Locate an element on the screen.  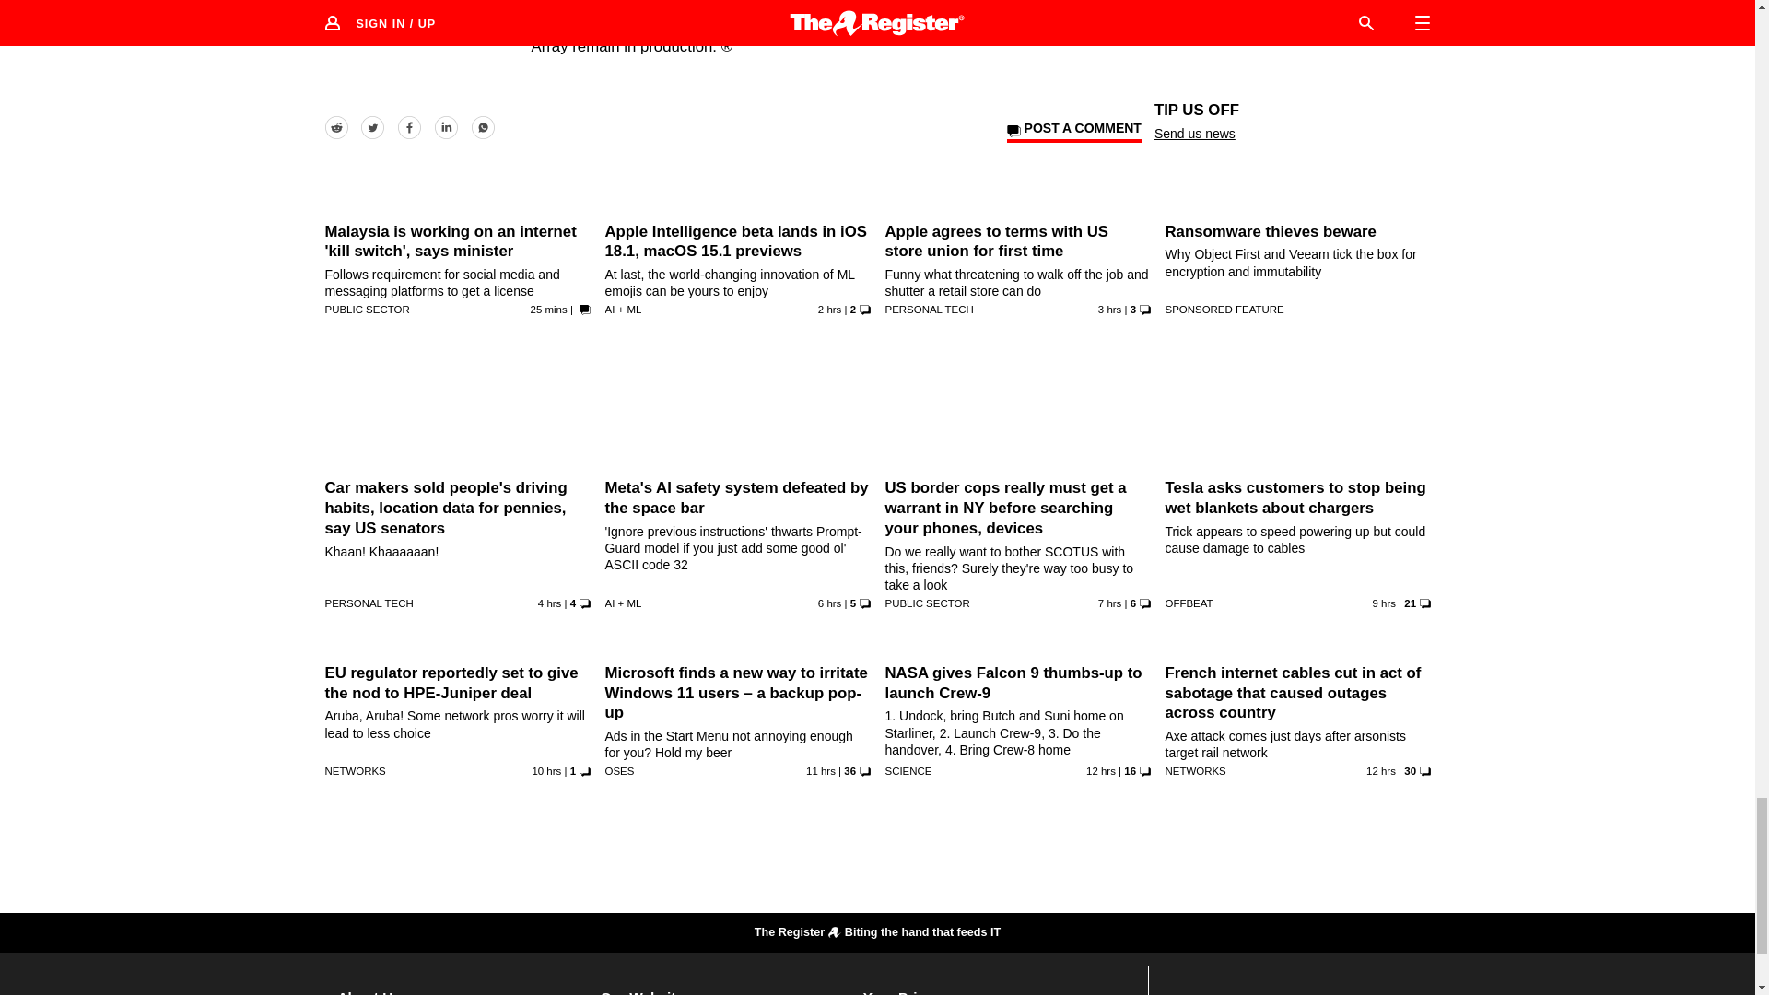
30 Jul 2024 0:41 is located at coordinates (829, 310).